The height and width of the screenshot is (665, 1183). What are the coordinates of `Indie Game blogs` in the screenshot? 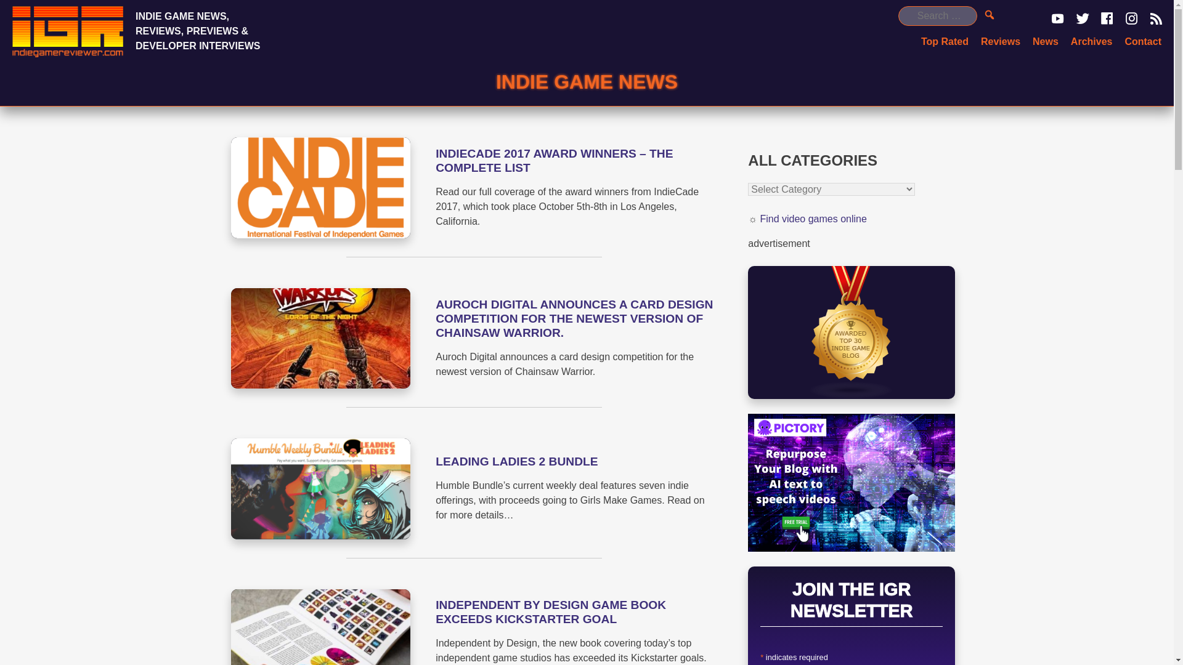 It's located at (851, 332).